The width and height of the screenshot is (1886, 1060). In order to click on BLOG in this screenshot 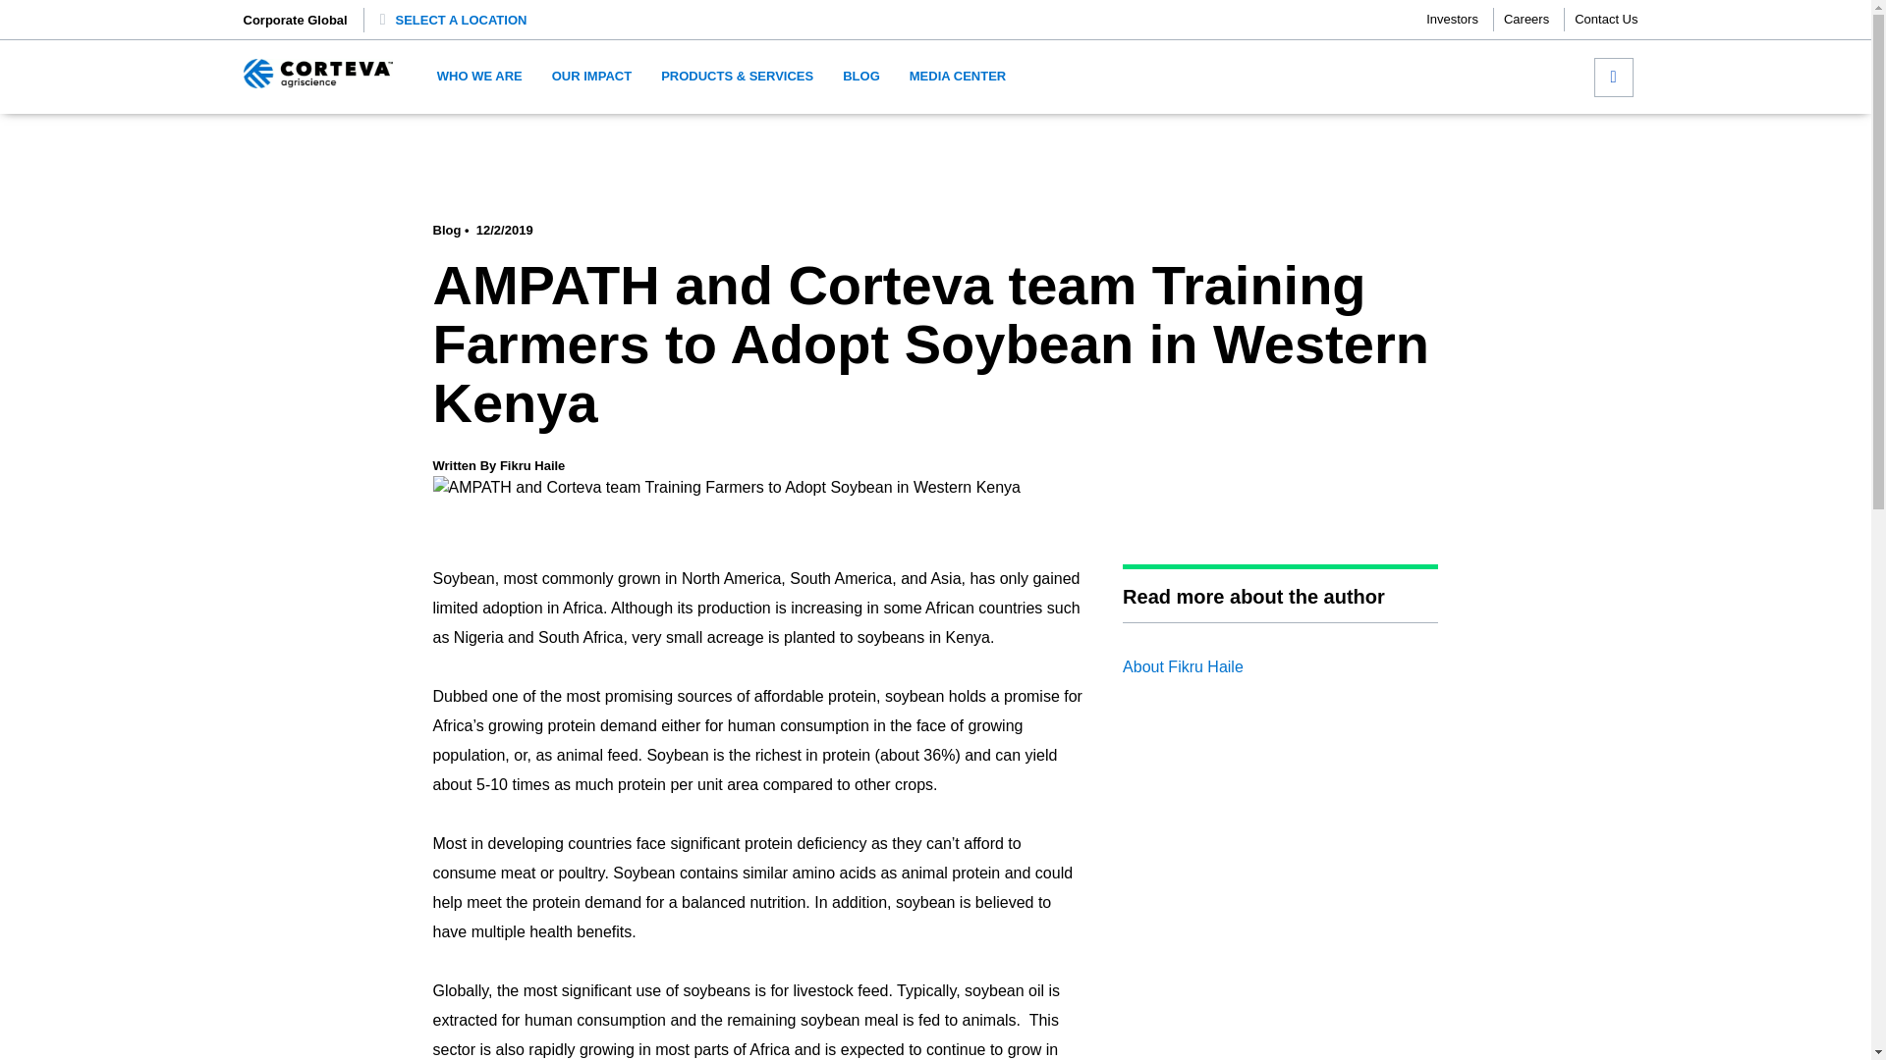, I will do `click(861, 77)`.